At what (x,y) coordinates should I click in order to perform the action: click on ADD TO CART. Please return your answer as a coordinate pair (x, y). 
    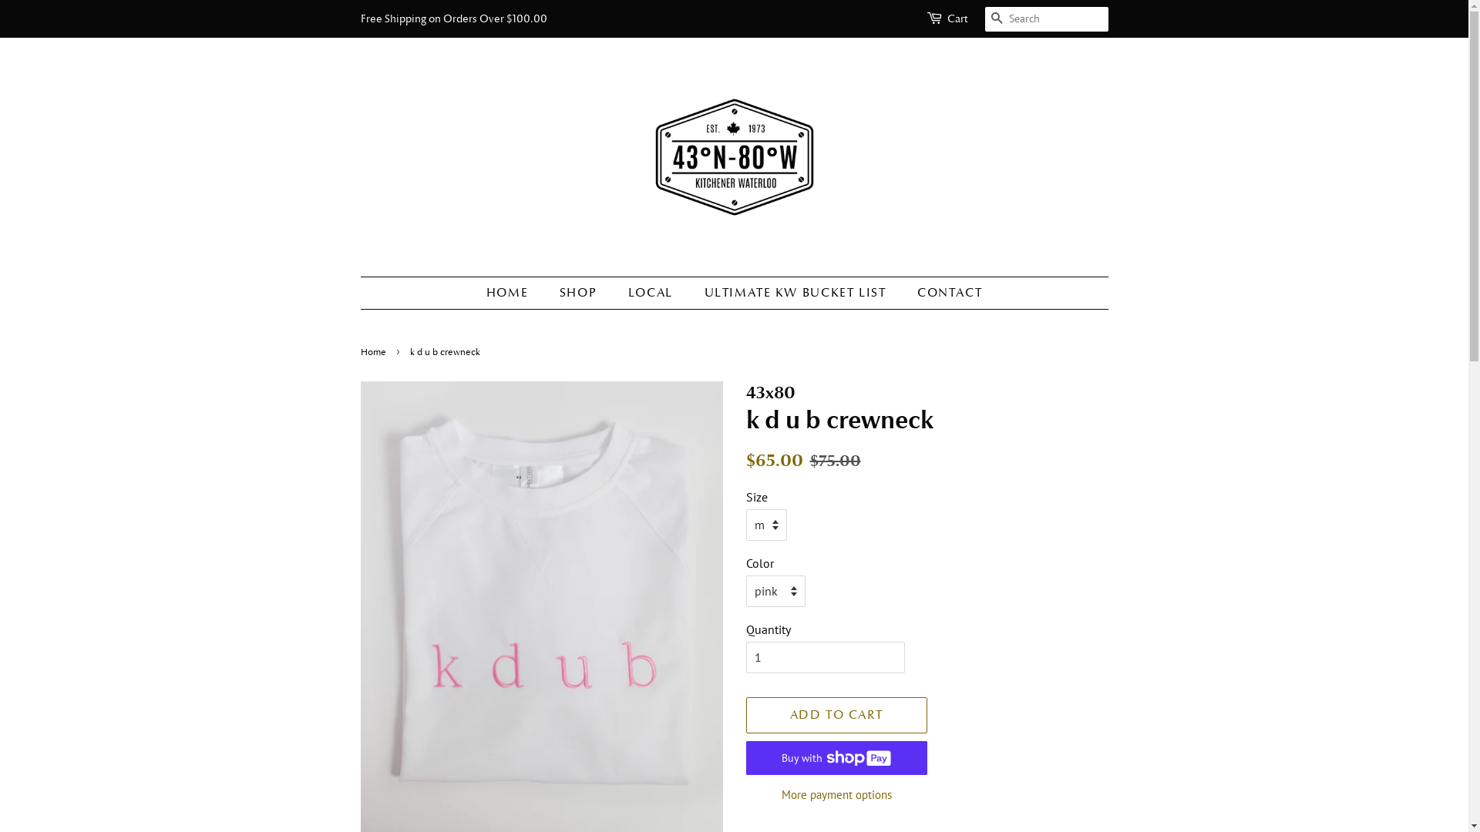
    Looking at the image, I should click on (837, 715).